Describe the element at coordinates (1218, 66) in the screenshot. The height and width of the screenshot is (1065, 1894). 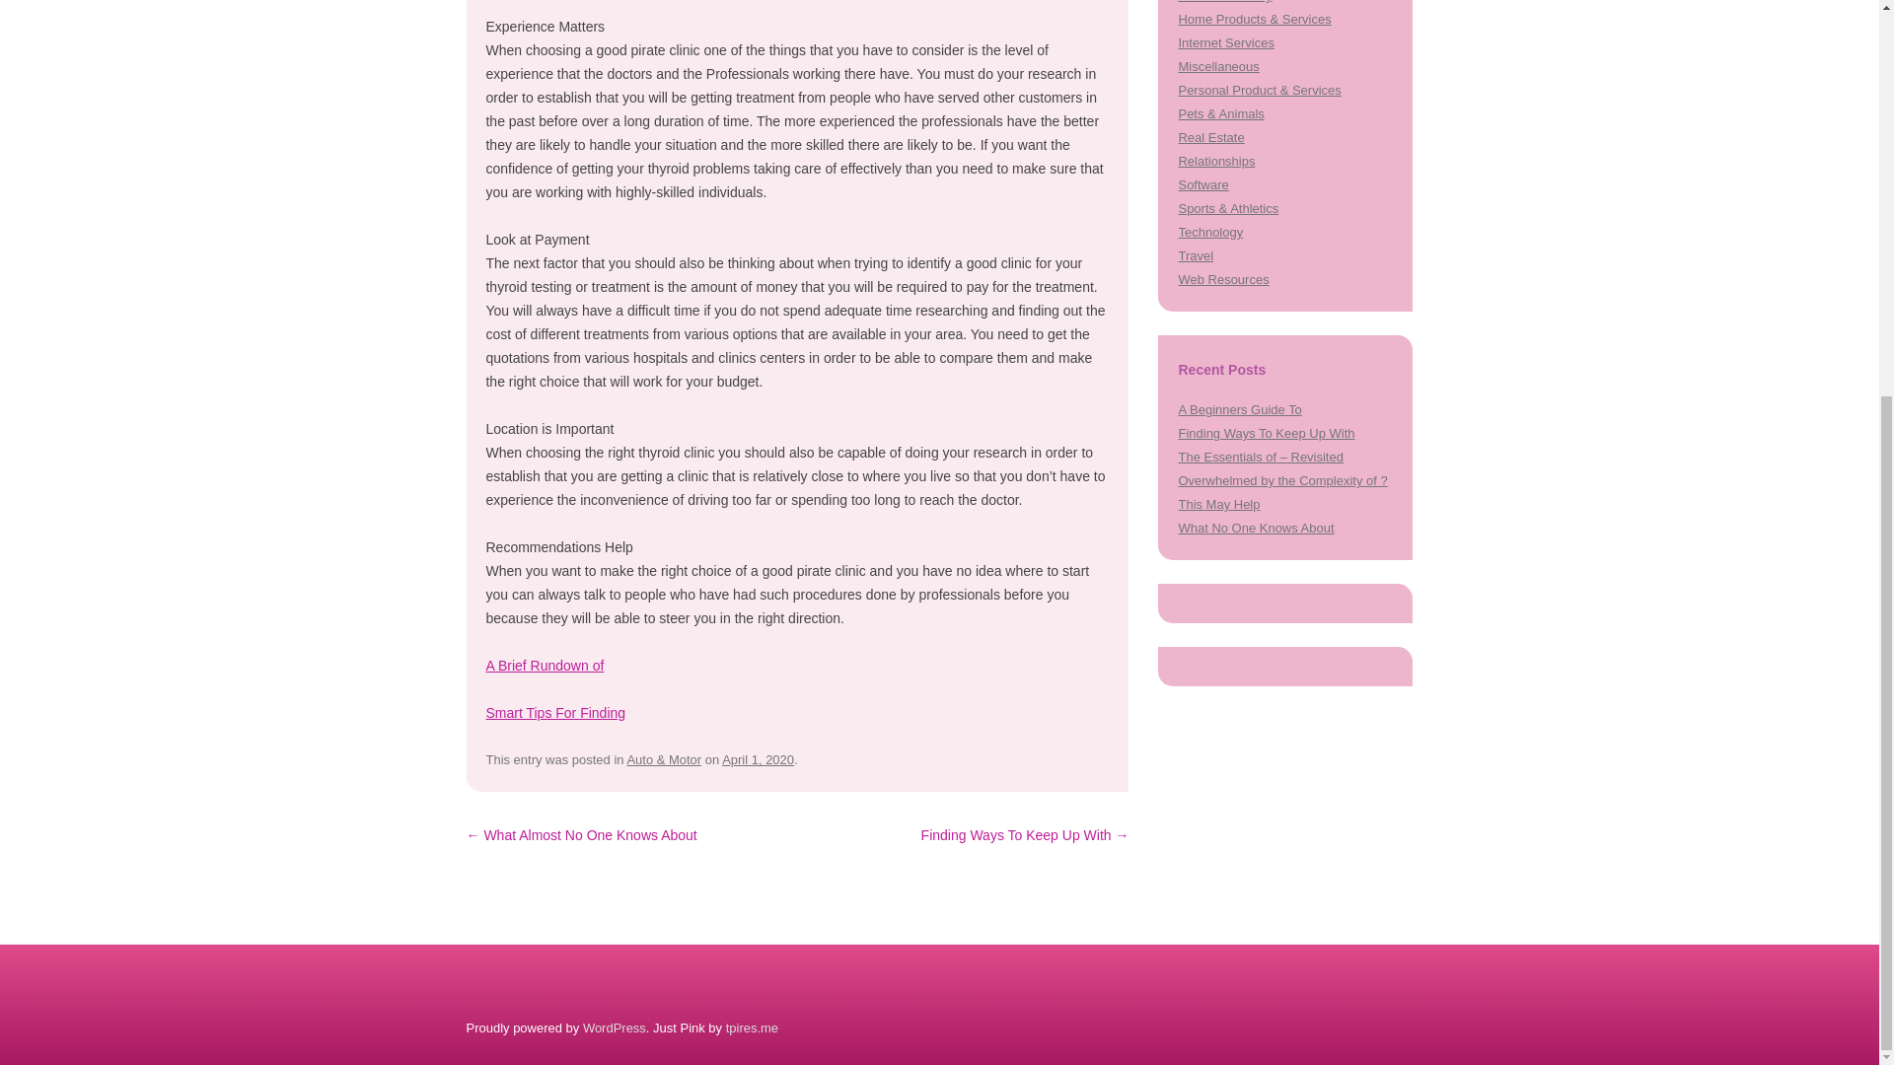
I see `Miscellaneous` at that location.